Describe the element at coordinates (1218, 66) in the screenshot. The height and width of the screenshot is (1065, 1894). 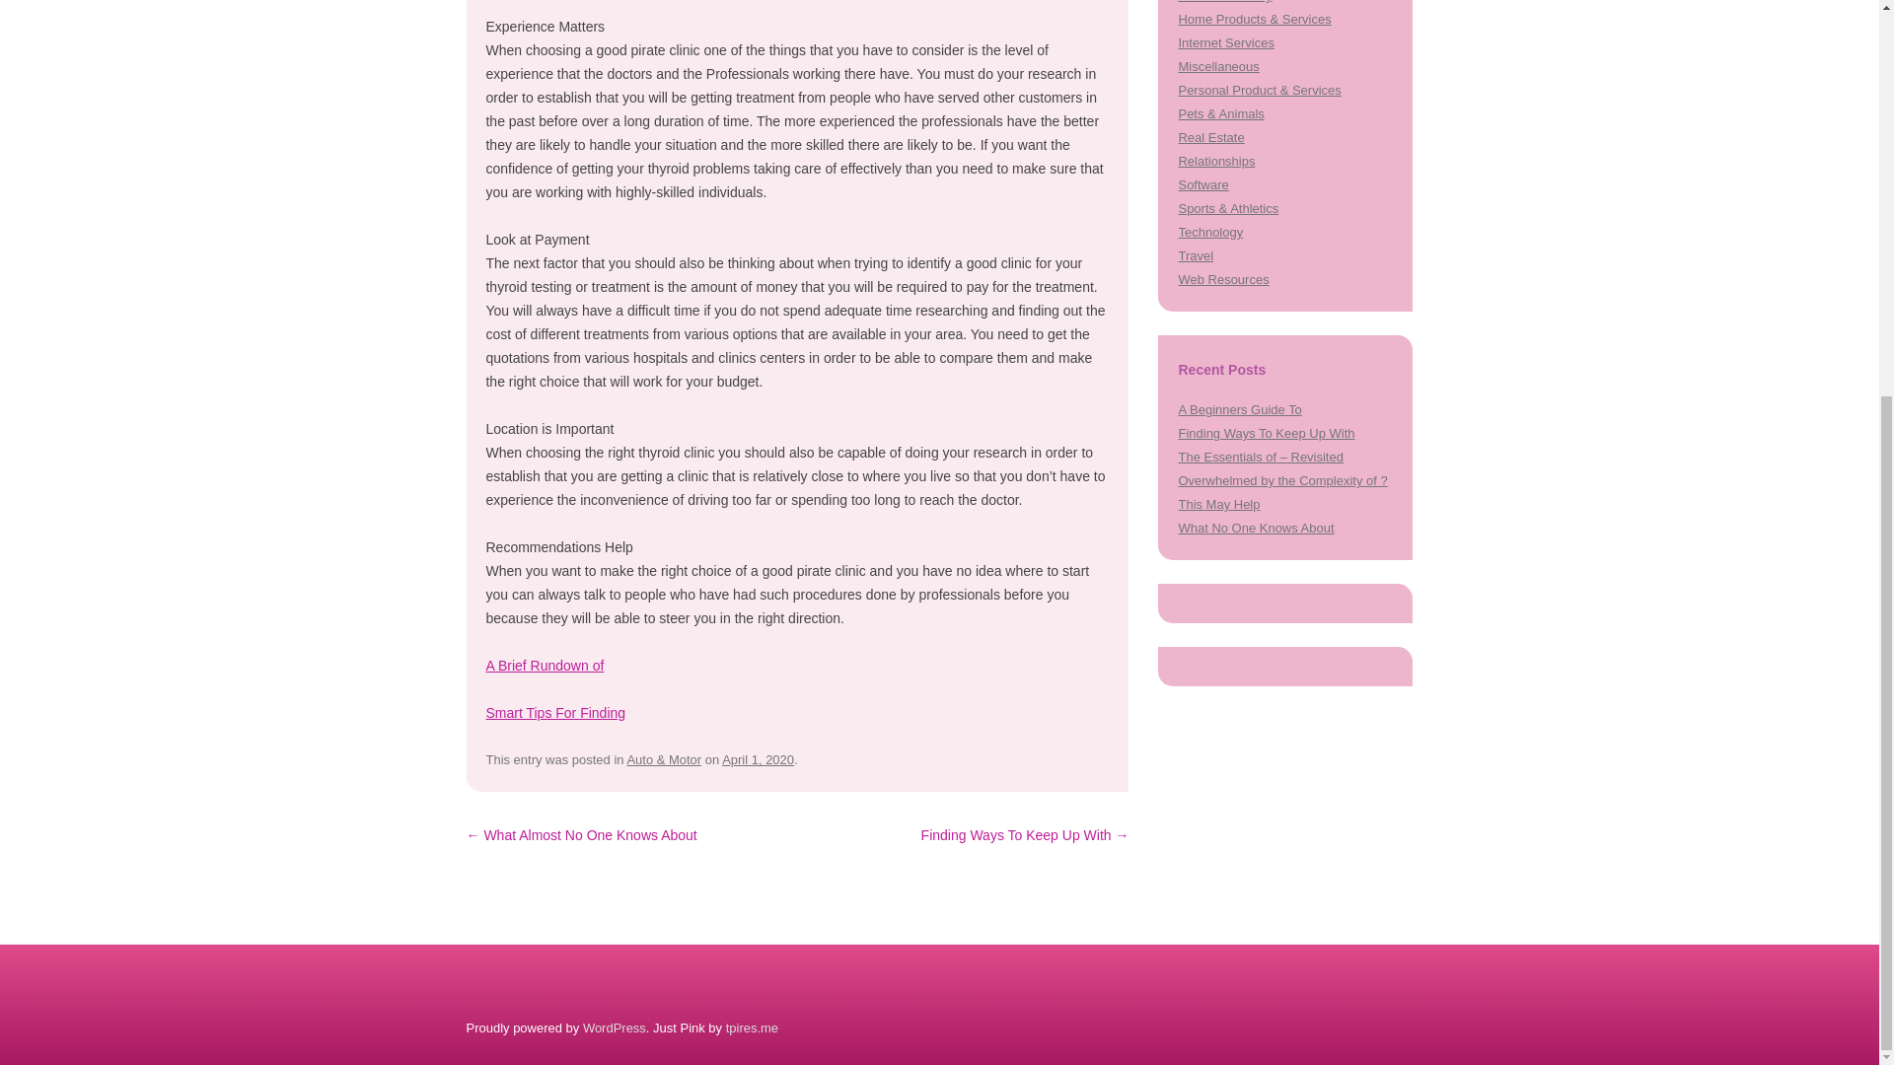
I see `Miscellaneous` at that location.